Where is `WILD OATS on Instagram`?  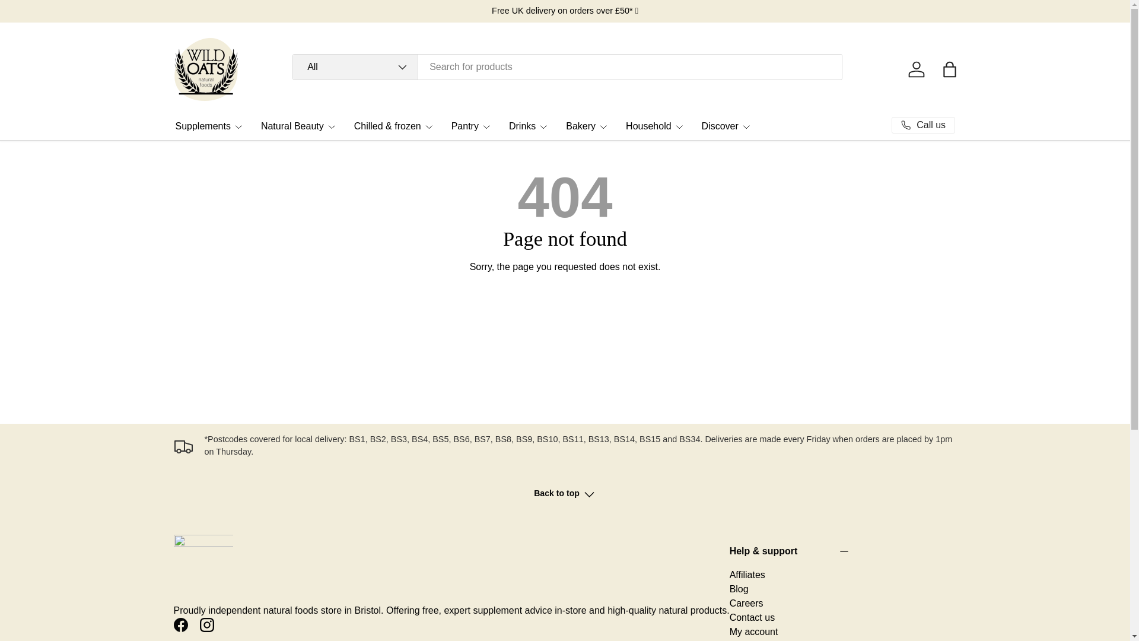
WILD OATS on Instagram is located at coordinates (206, 624).